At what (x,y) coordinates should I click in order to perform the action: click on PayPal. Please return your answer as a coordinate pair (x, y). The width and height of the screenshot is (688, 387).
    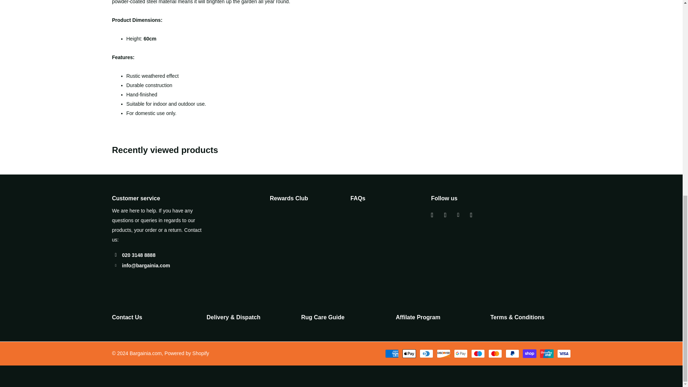
    Looking at the image, I should click on (512, 354).